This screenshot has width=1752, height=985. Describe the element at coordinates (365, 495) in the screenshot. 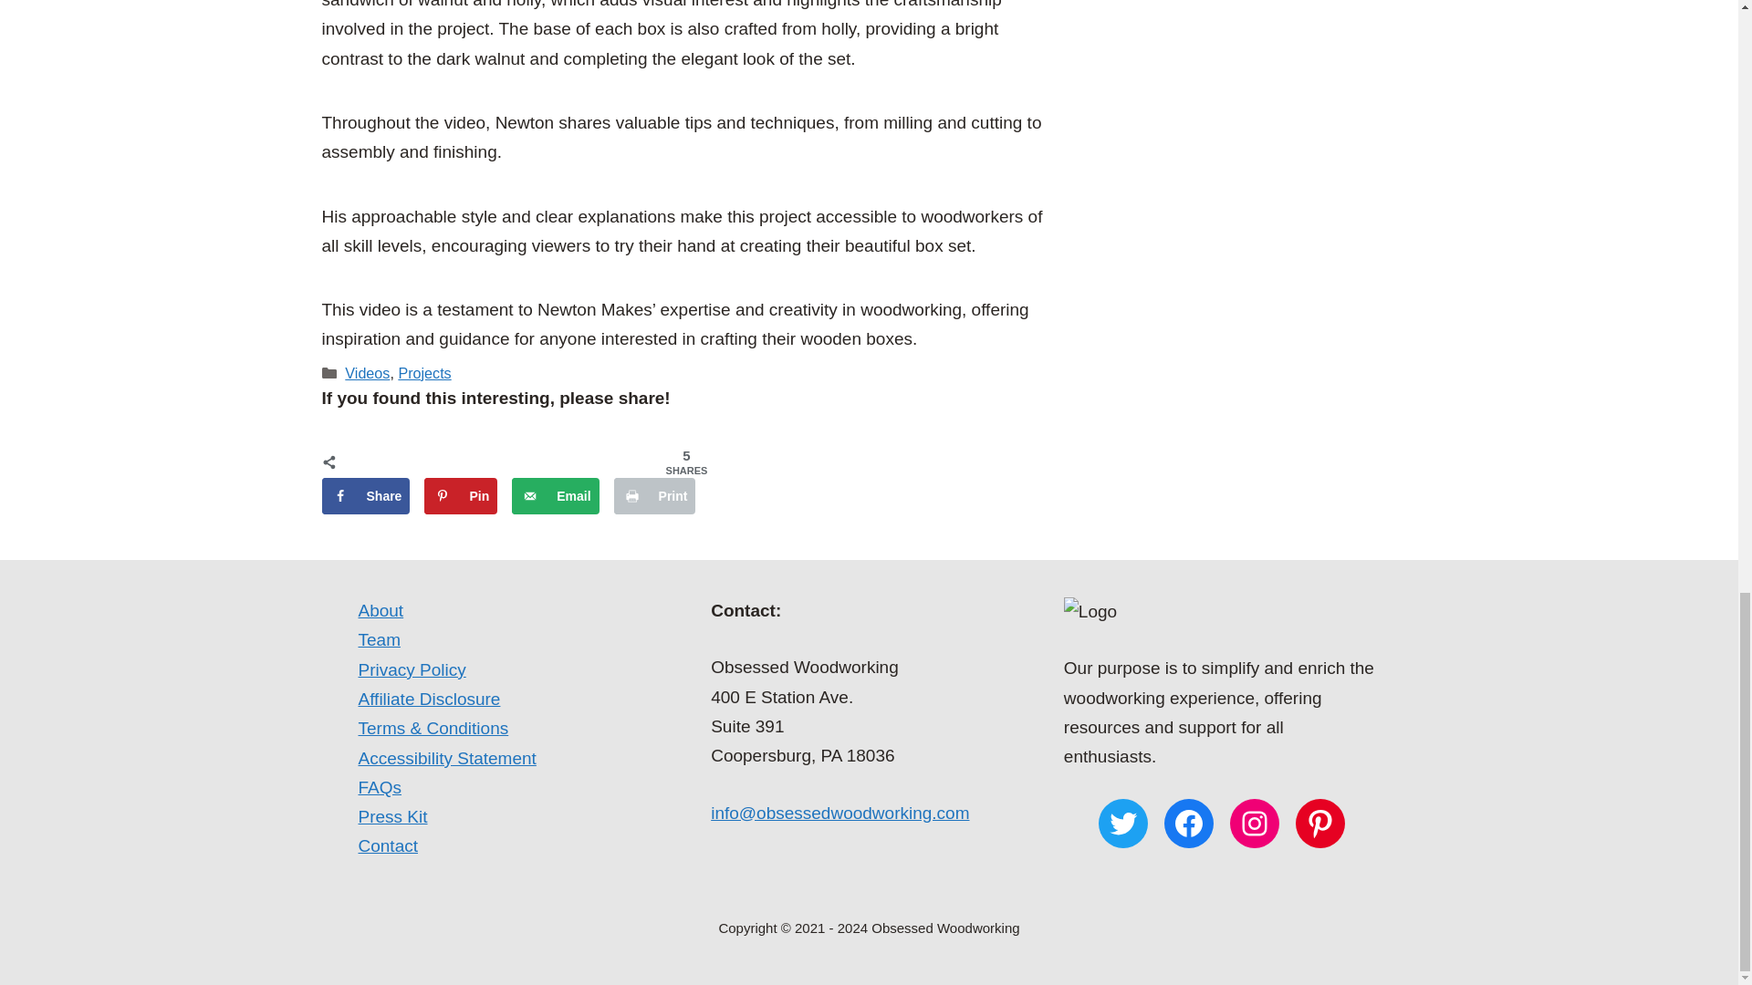

I see `Share on Facebook` at that location.